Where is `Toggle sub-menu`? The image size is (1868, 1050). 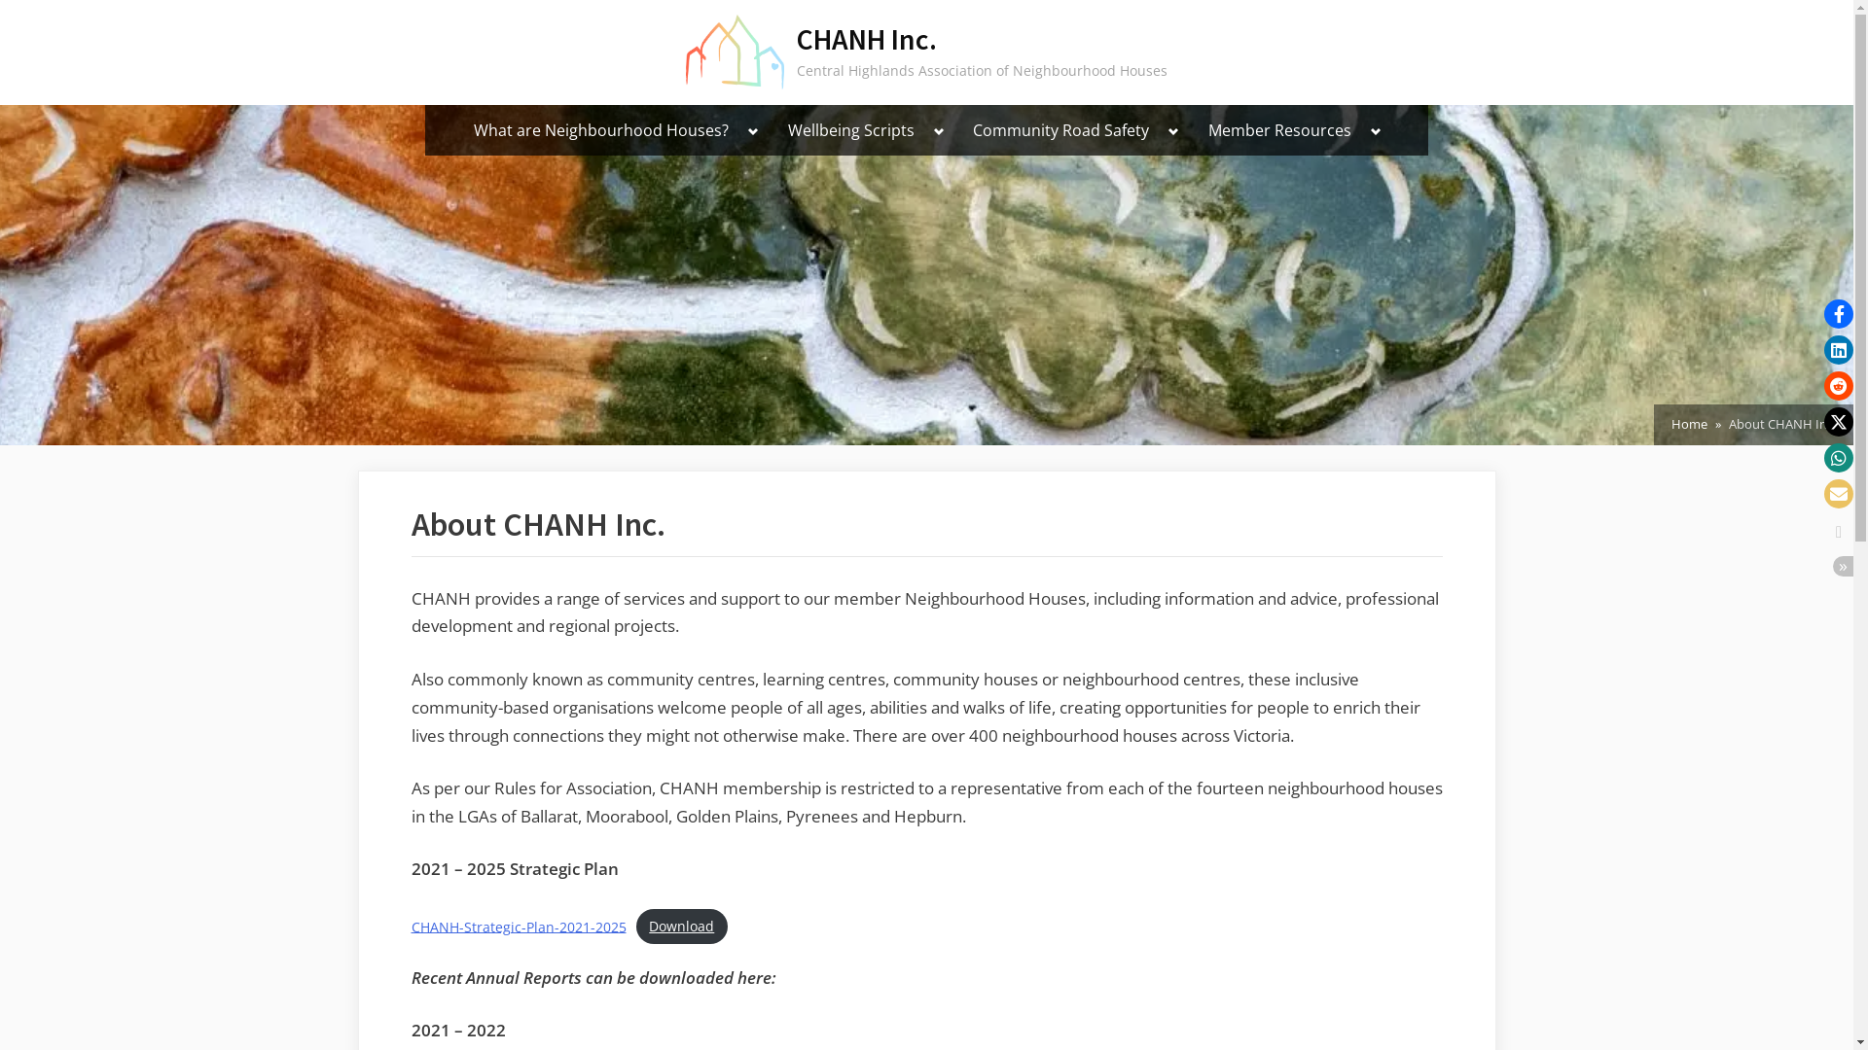
Toggle sub-menu is located at coordinates (1376, 132).